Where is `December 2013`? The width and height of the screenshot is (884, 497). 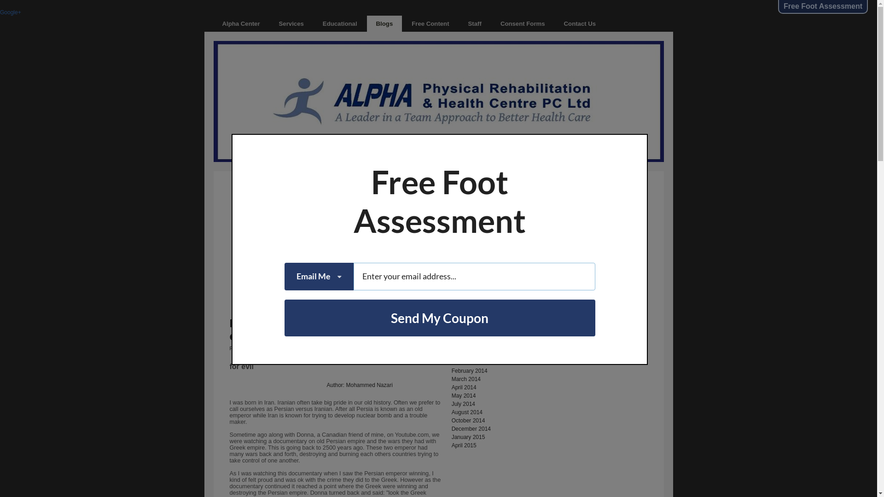
December 2013 is located at coordinates (471, 363).